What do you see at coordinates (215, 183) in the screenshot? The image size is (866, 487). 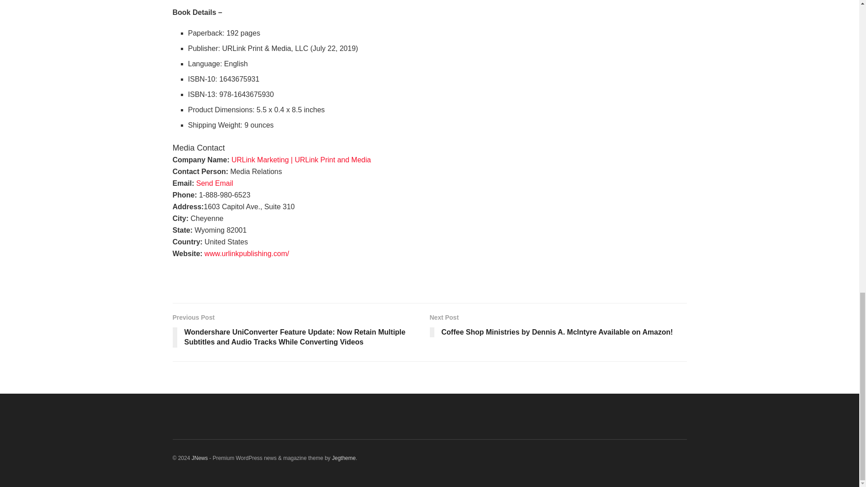 I see `Send Email` at bounding box center [215, 183].